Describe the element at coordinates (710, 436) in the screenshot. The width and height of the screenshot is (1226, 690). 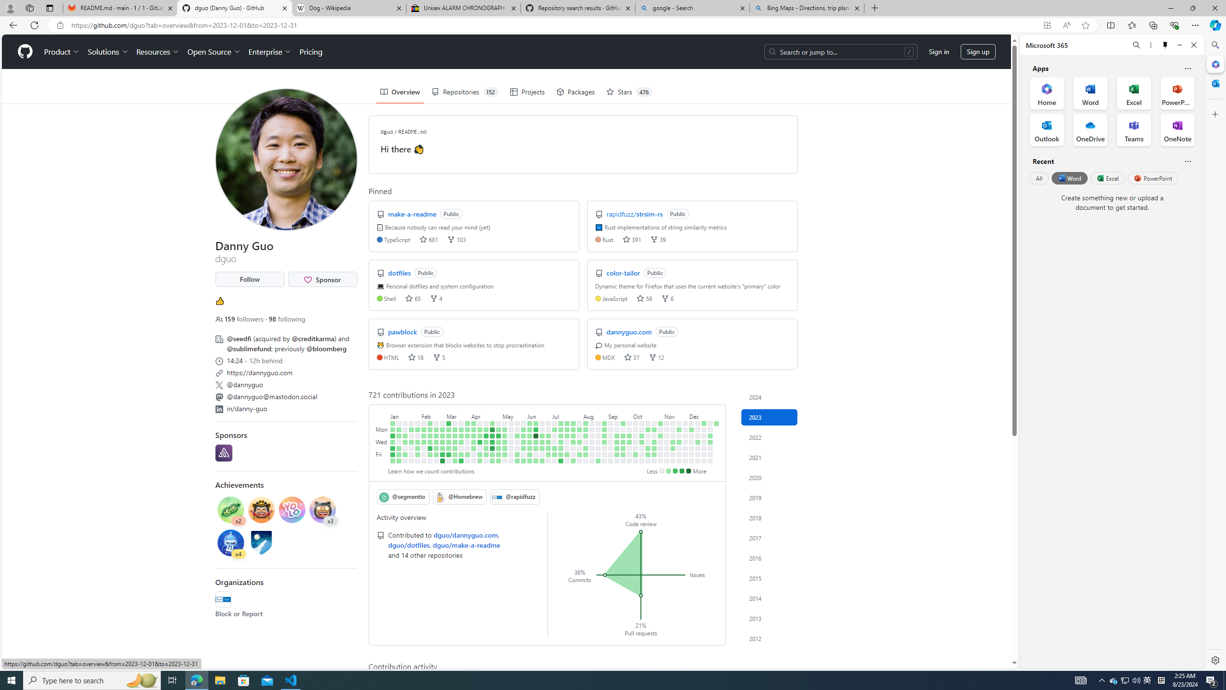
I see `2 contributions on December 26th.` at that location.